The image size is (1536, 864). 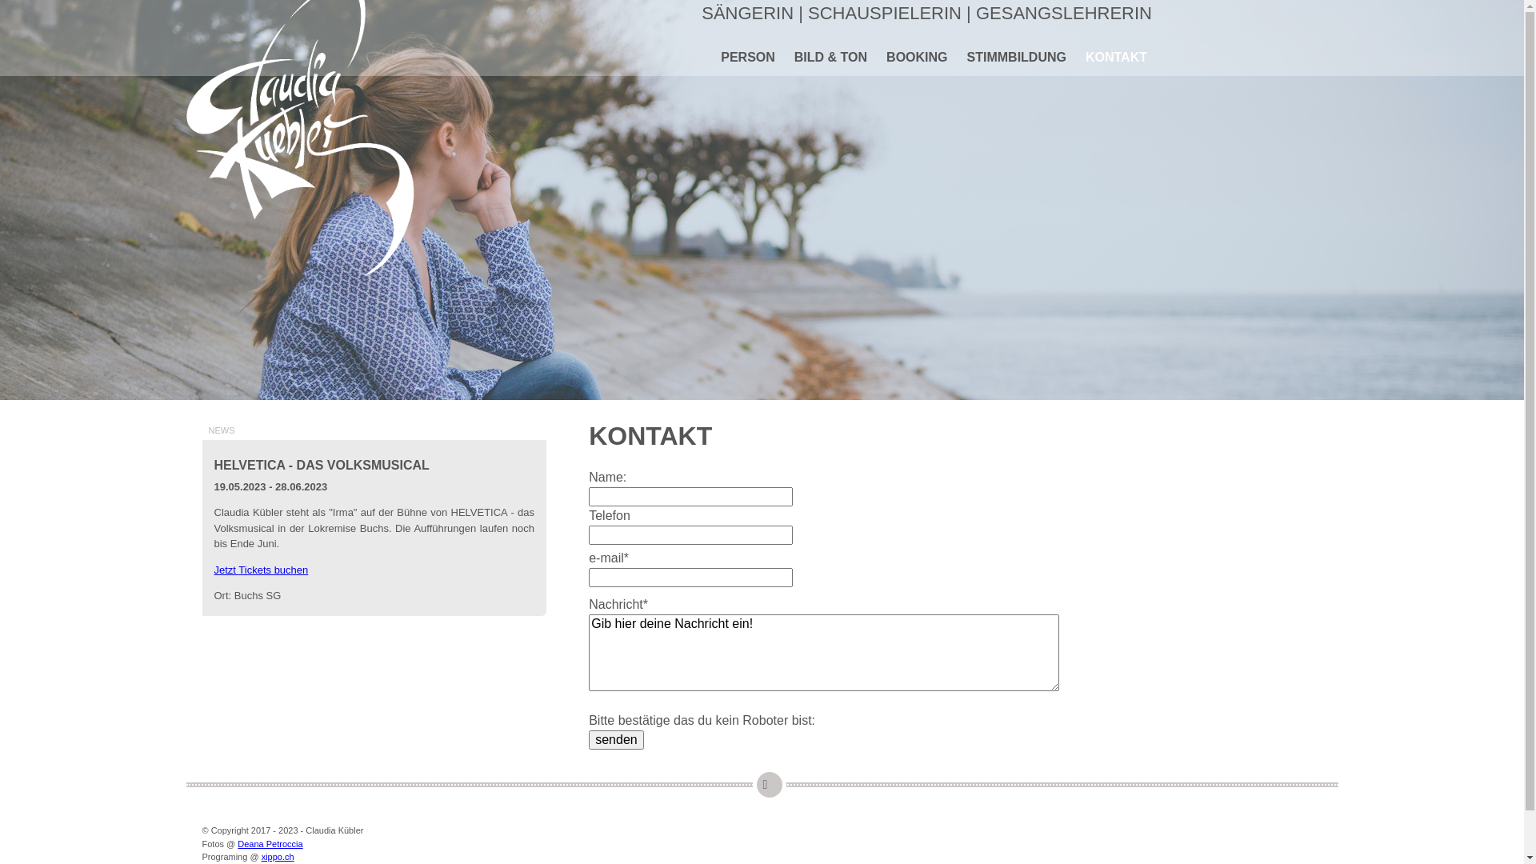 What do you see at coordinates (915, 58) in the screenshot?
I see `BOOKING` at bounding box center [915, 58].